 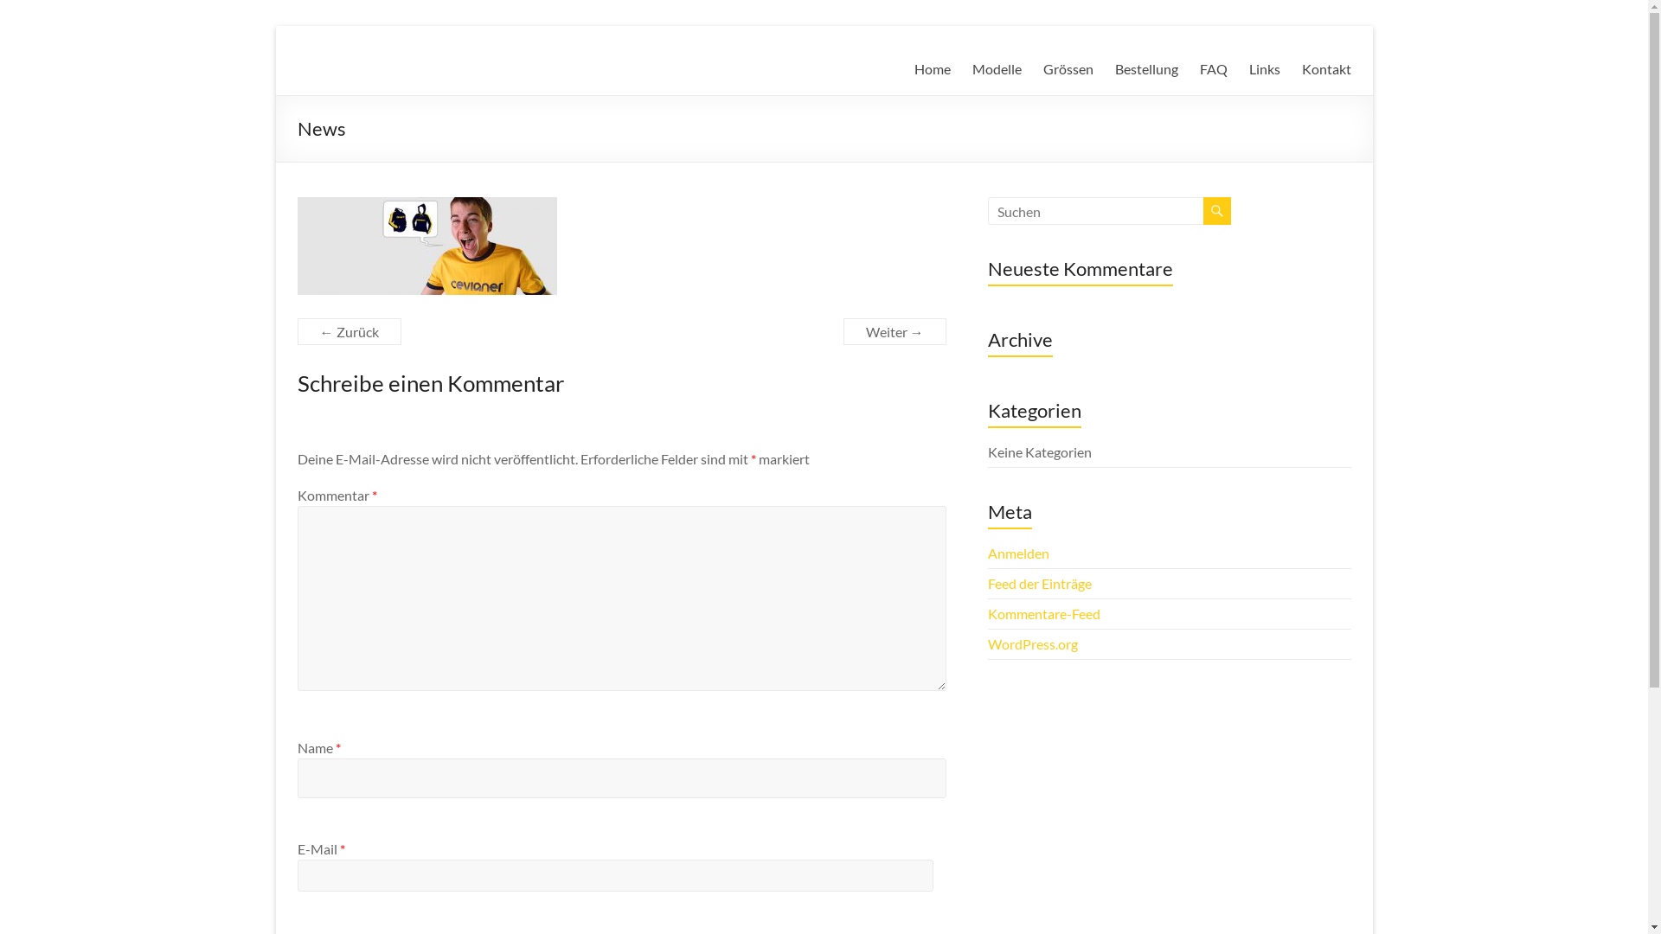 What do you see at coordinates (1044, 614) in the screenshot?
I see `Kommentare-Feed` at bounding box center [1044, 614].